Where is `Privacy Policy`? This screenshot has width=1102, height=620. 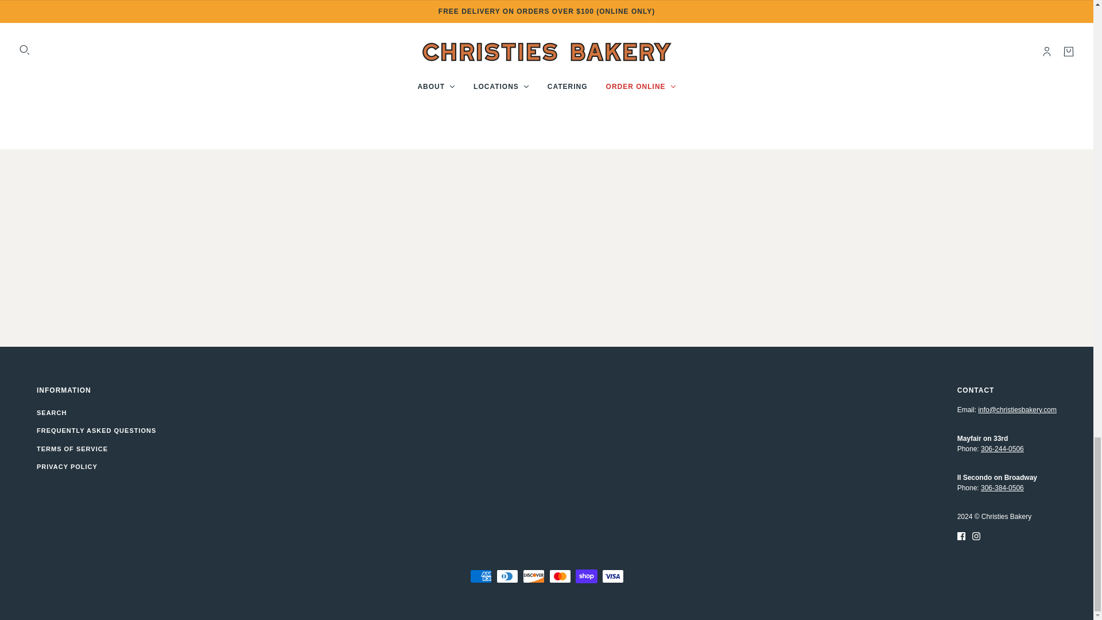
Privacy Policy is located at coordinates (67, 466).